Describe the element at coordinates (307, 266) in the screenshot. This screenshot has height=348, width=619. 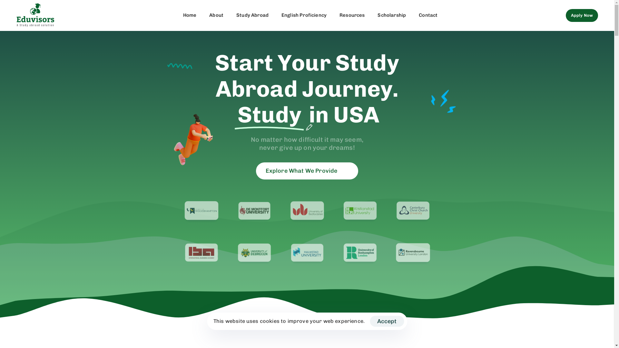
I see `Study in Netherlands` at that location.